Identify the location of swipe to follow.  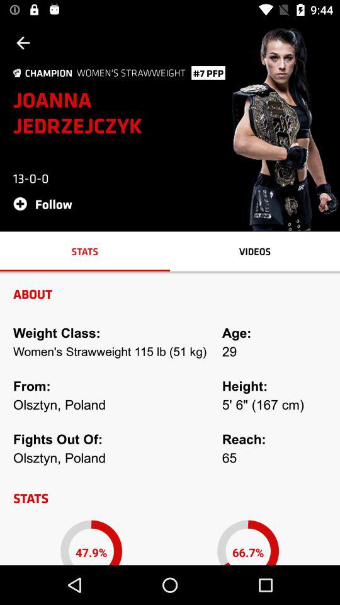
(47, 203).